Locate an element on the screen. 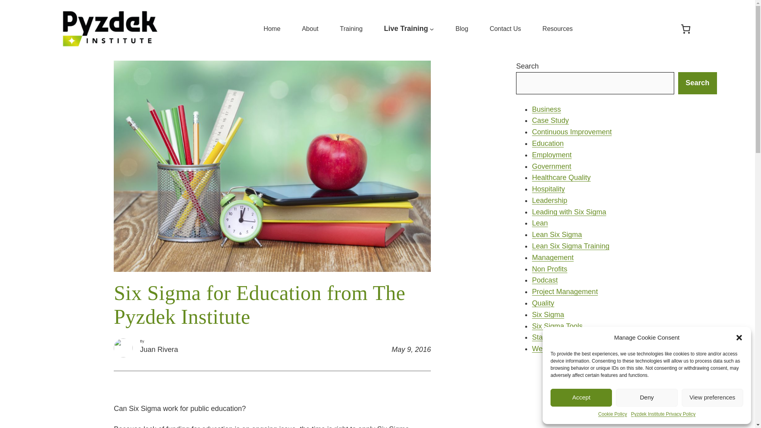  Continuous Improvement is located at coordinates (572, 132).